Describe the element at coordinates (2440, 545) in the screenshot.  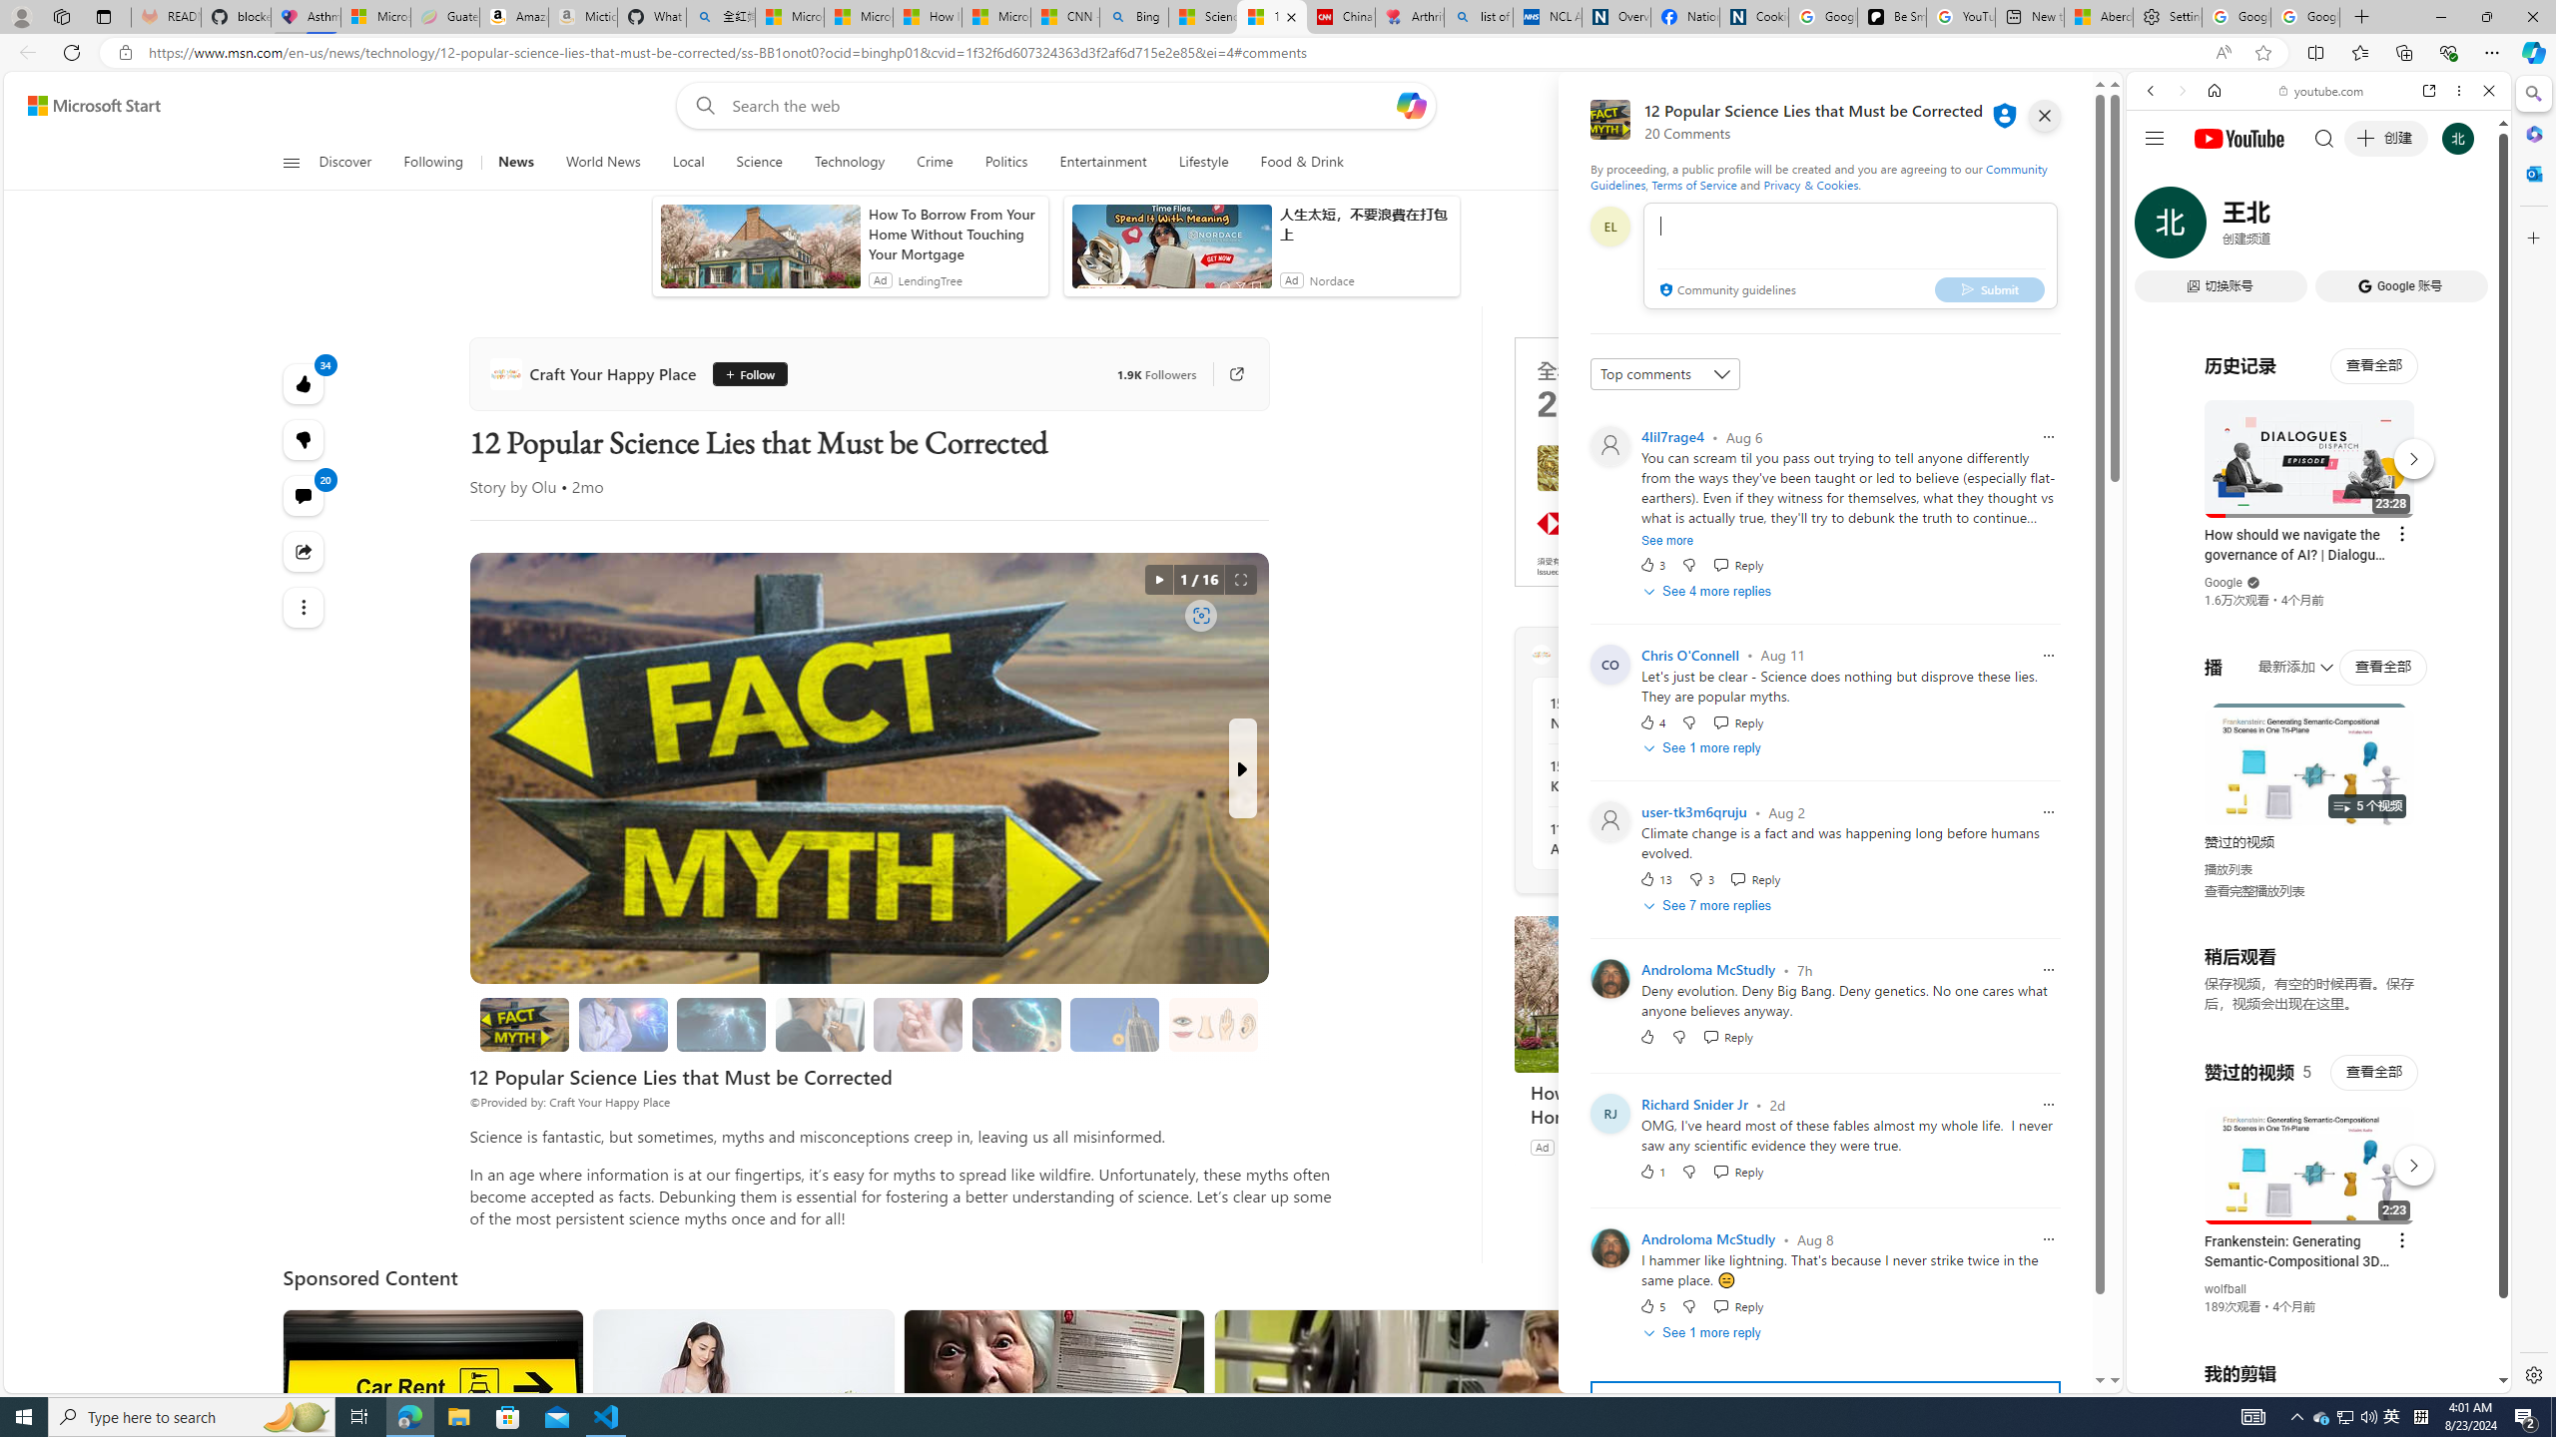
I see `Show More Music` at that location.